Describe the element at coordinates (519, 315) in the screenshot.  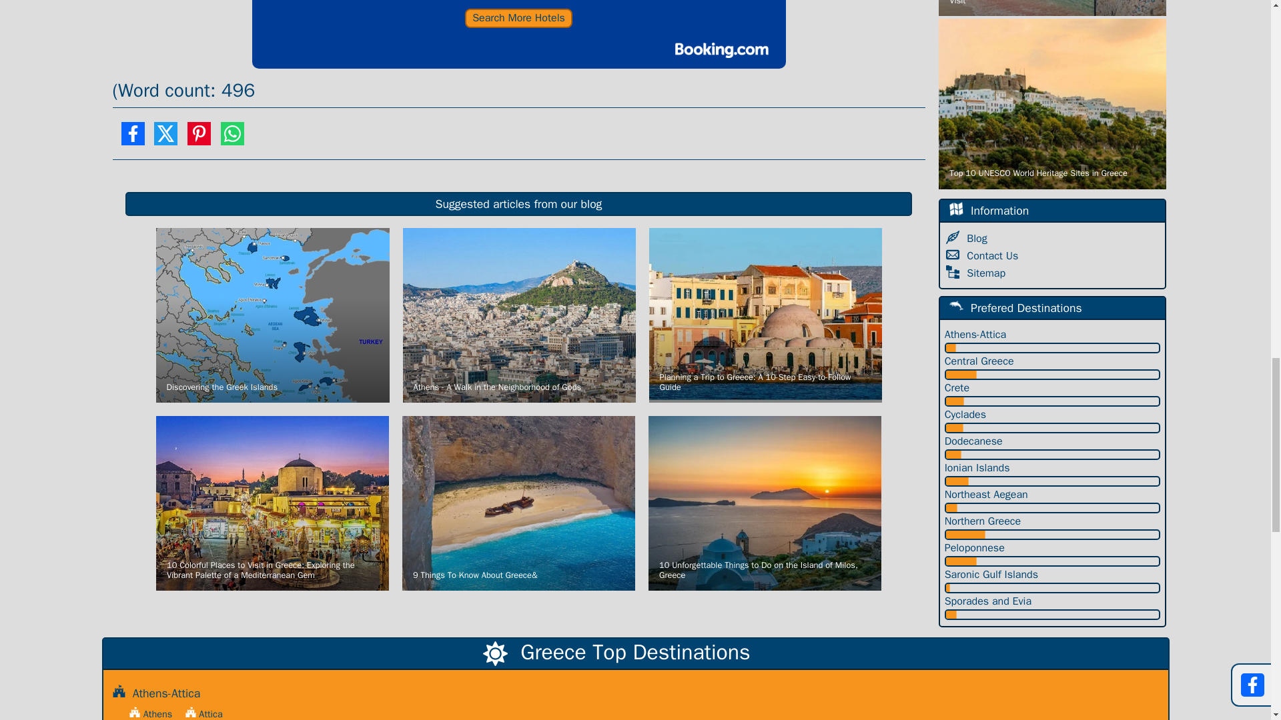
I see `Athens - A Walk in the Neighborhood of Gods` at that location.